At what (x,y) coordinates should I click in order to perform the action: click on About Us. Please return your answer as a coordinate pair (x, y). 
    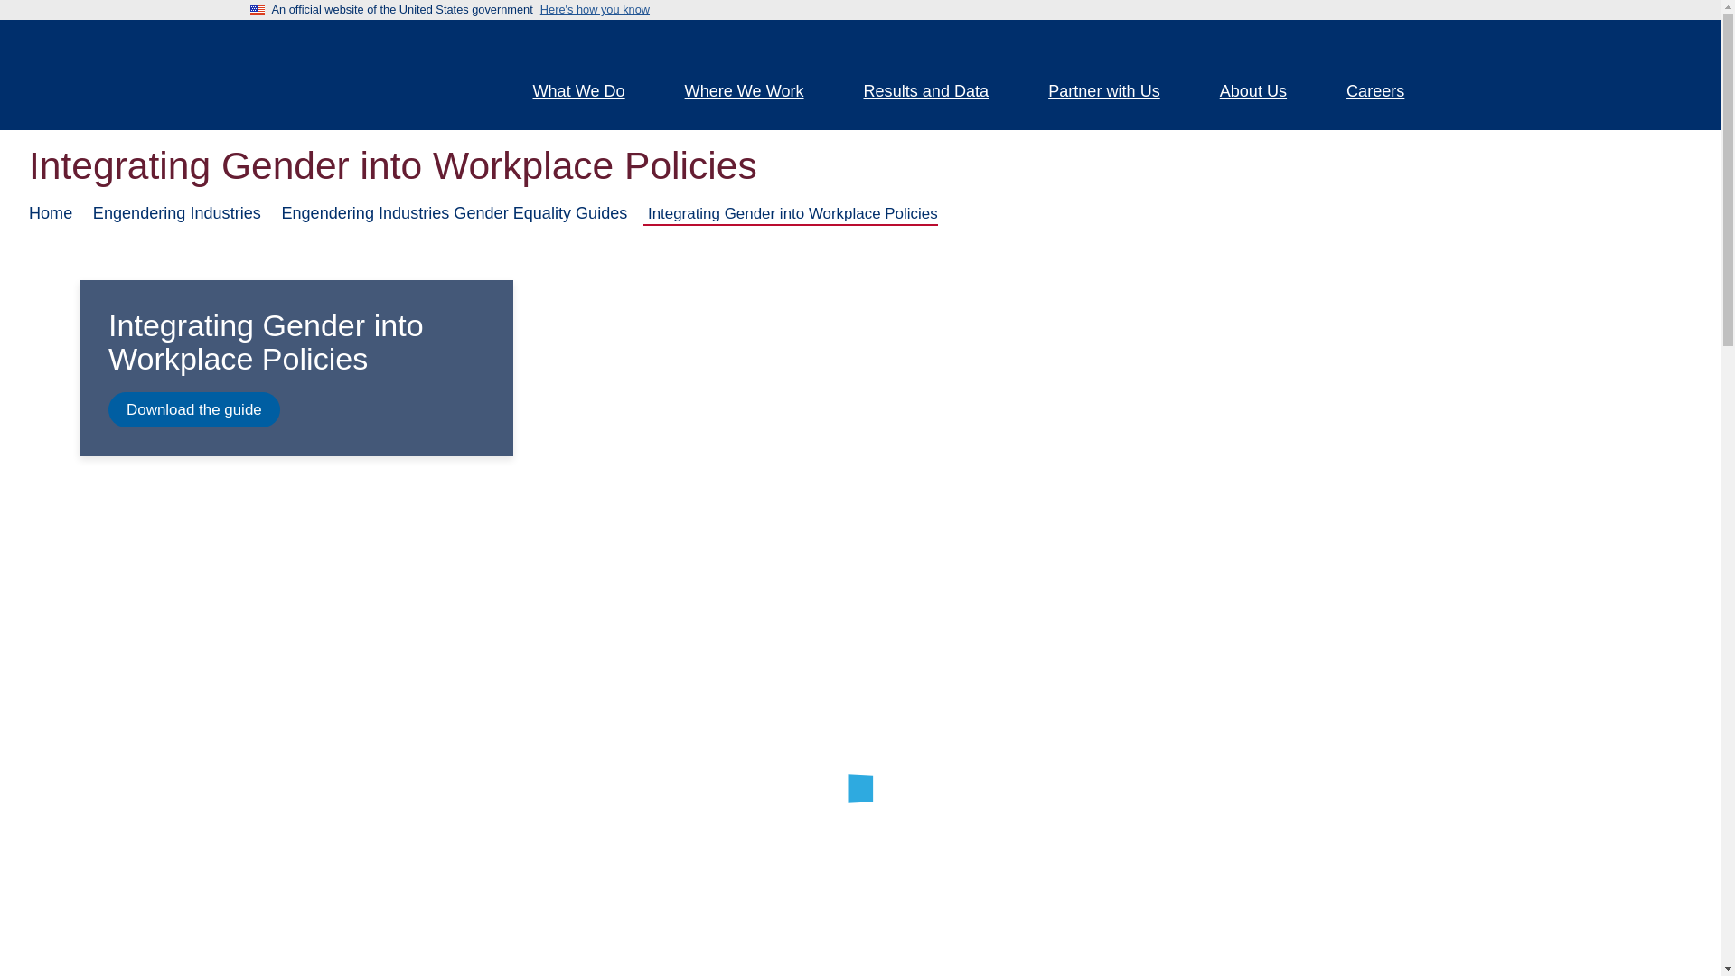
    Looking at the image, I should click on (1263, 93).